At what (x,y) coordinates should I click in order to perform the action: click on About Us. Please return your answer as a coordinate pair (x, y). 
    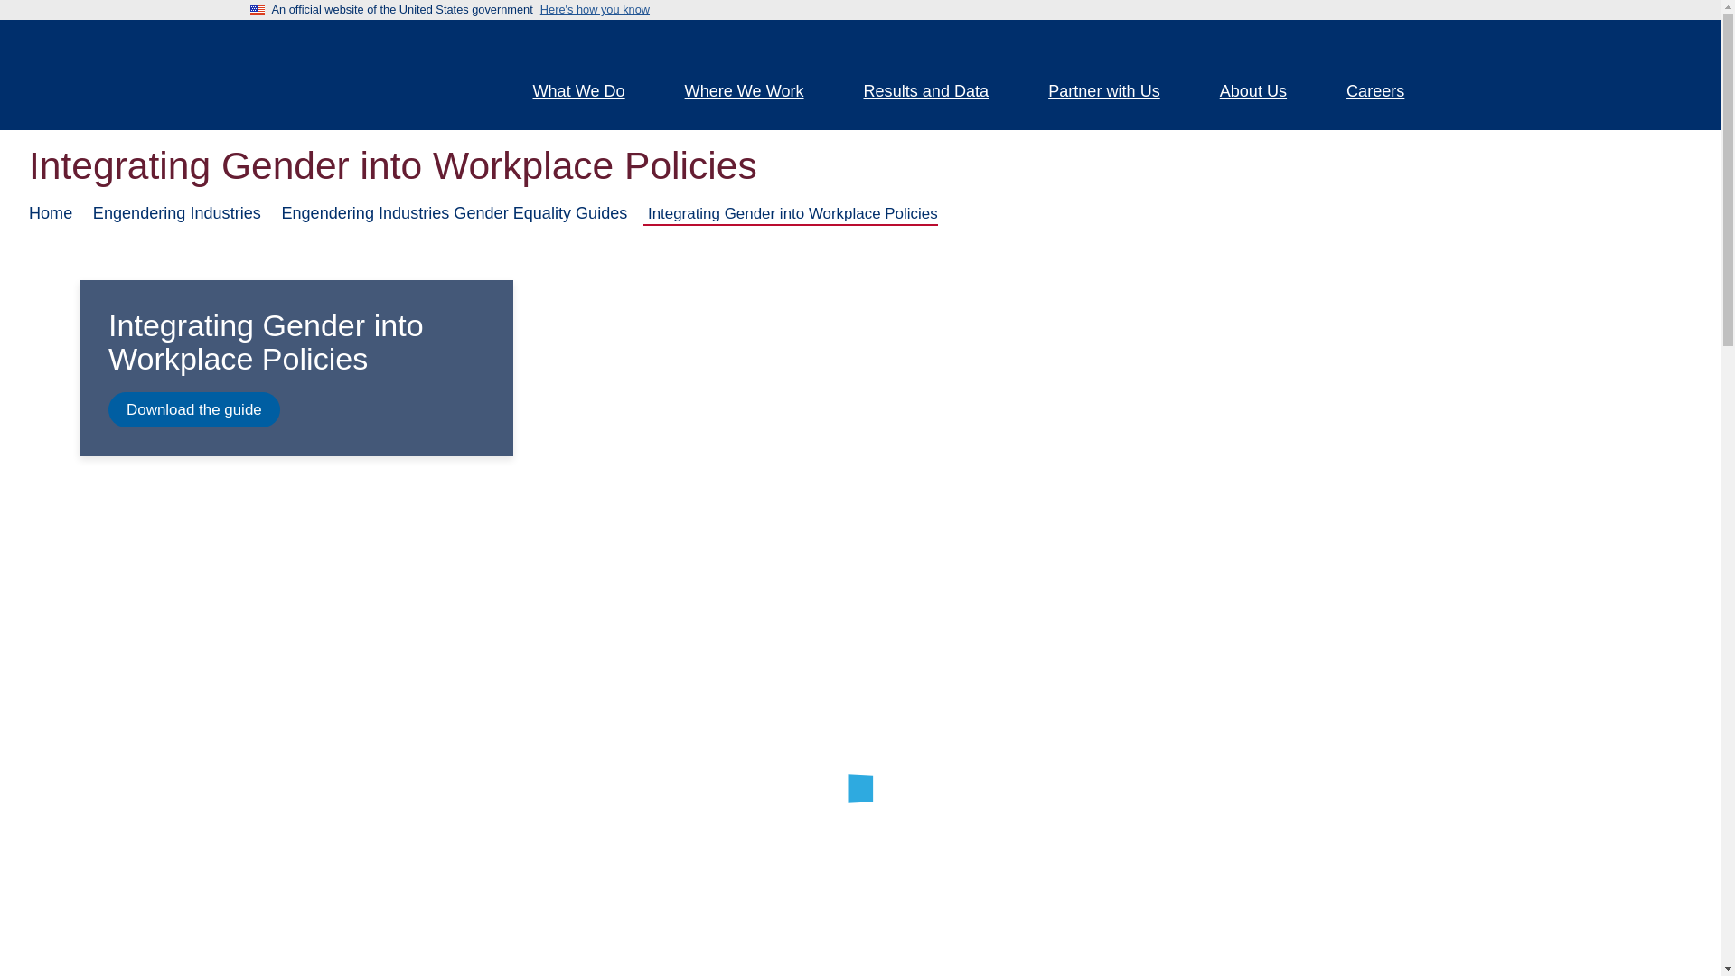
    Looking at the image, I should click on (1263, 93).